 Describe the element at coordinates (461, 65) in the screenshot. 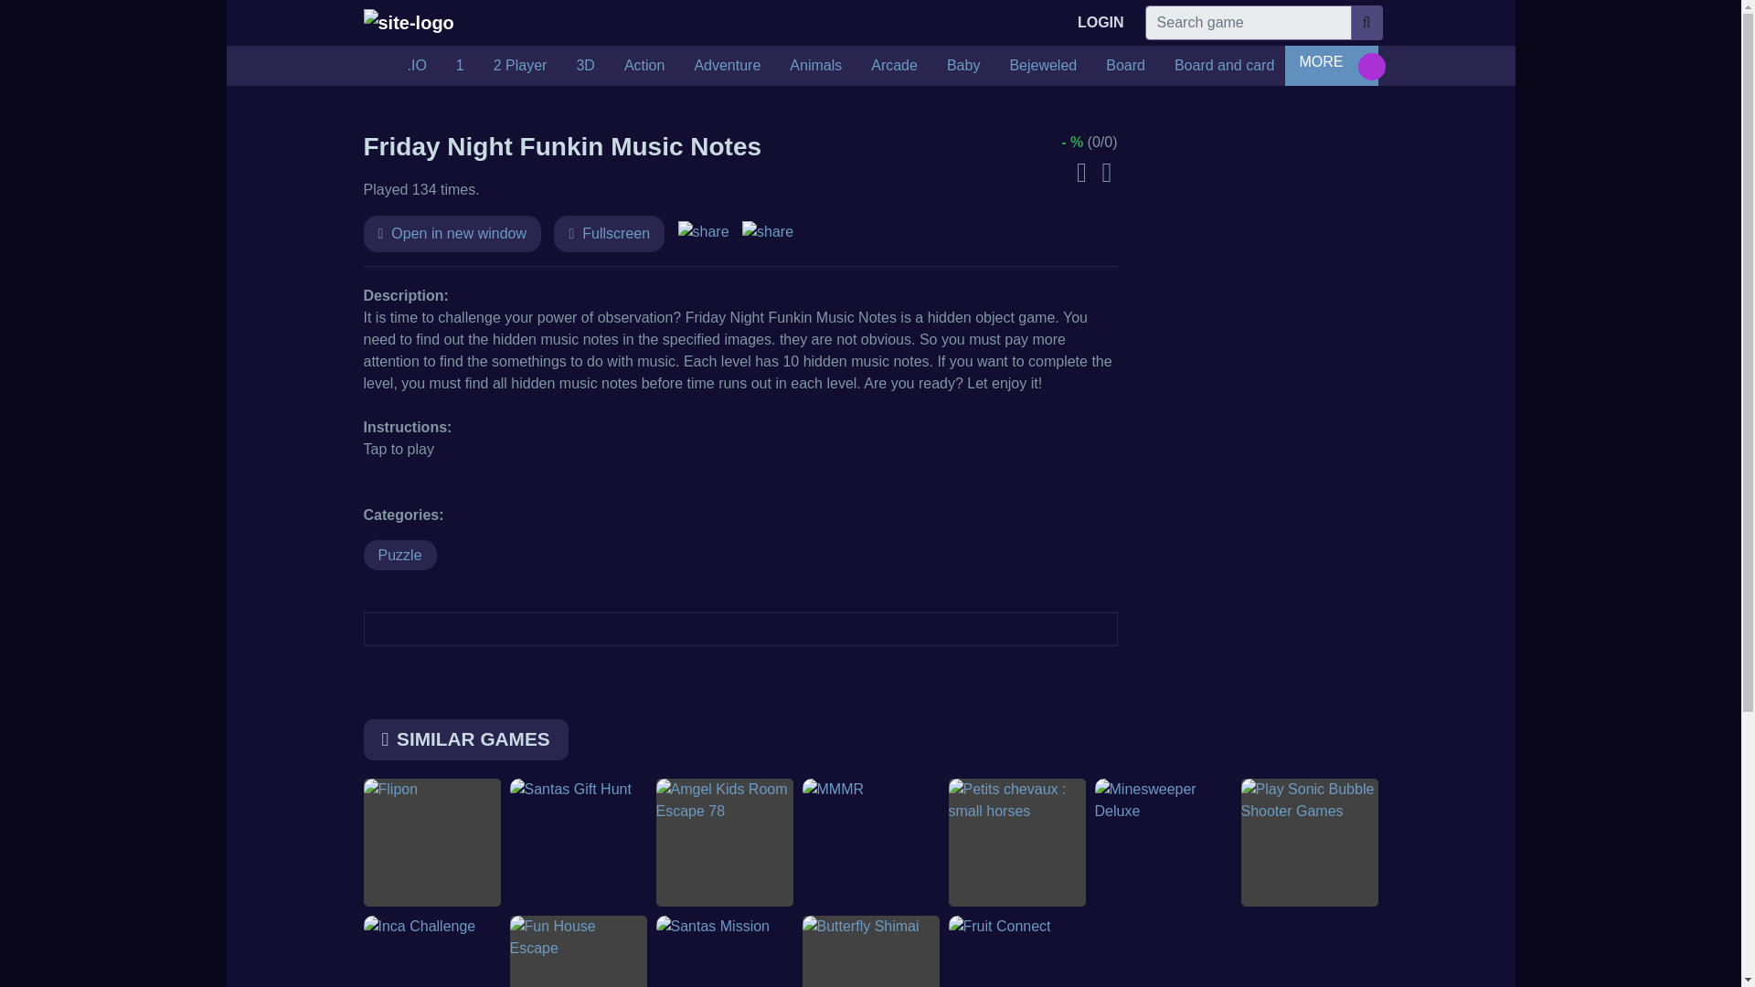

I see `1` at that location.